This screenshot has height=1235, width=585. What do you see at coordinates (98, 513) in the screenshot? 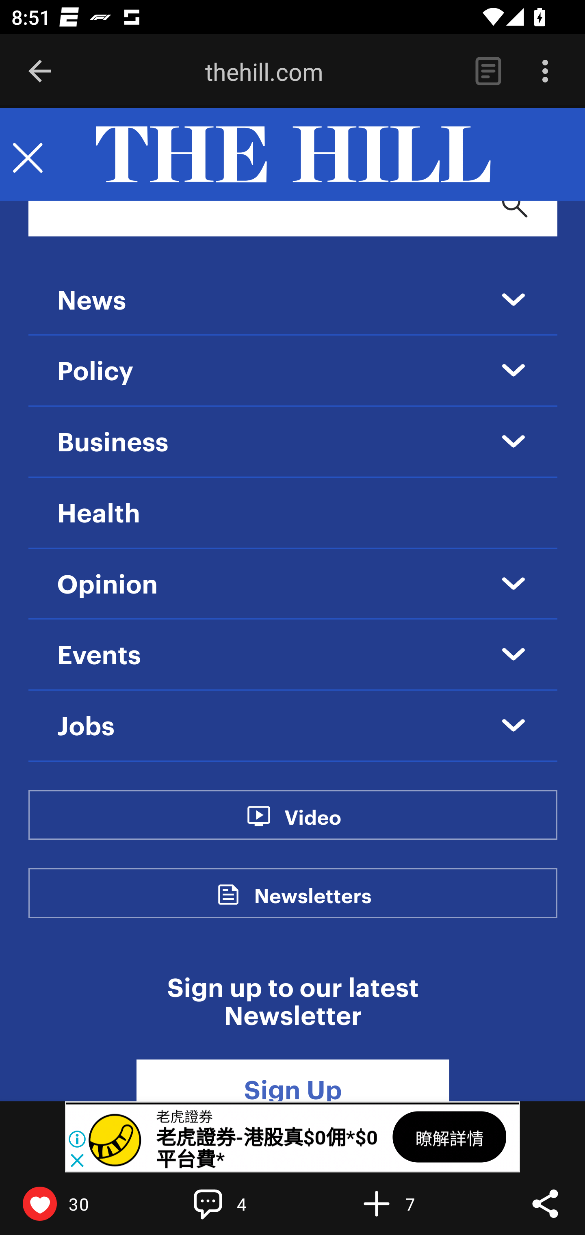
I see `Health` at bounding box center [98, 513].